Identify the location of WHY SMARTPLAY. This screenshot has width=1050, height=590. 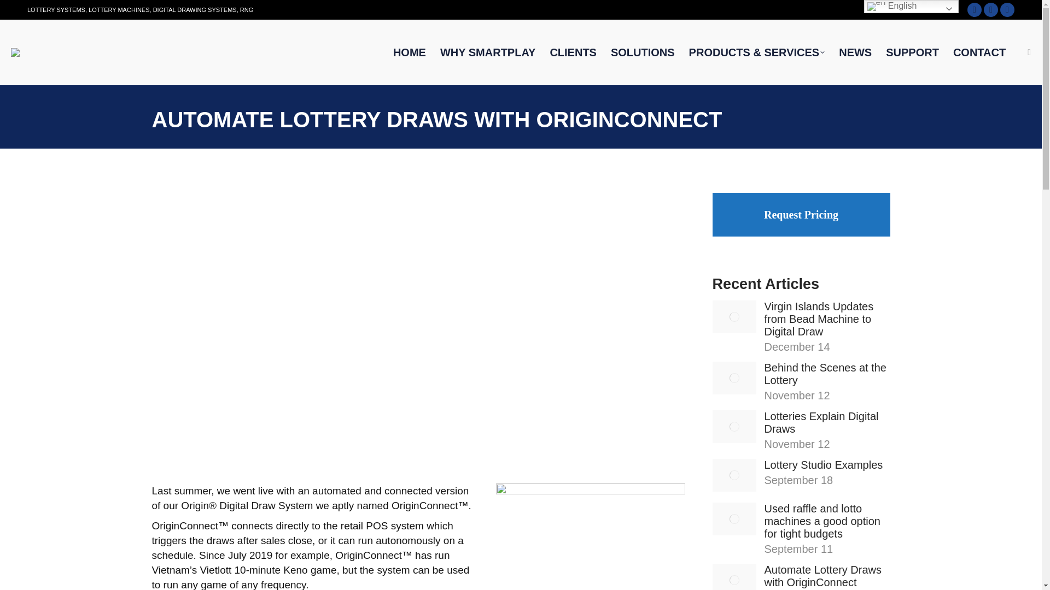
(488, 52).